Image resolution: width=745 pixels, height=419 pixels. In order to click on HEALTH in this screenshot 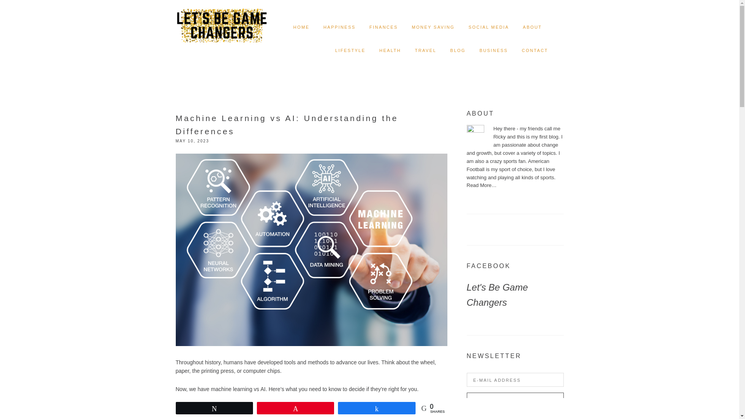, I will do `click(390, 50)`.